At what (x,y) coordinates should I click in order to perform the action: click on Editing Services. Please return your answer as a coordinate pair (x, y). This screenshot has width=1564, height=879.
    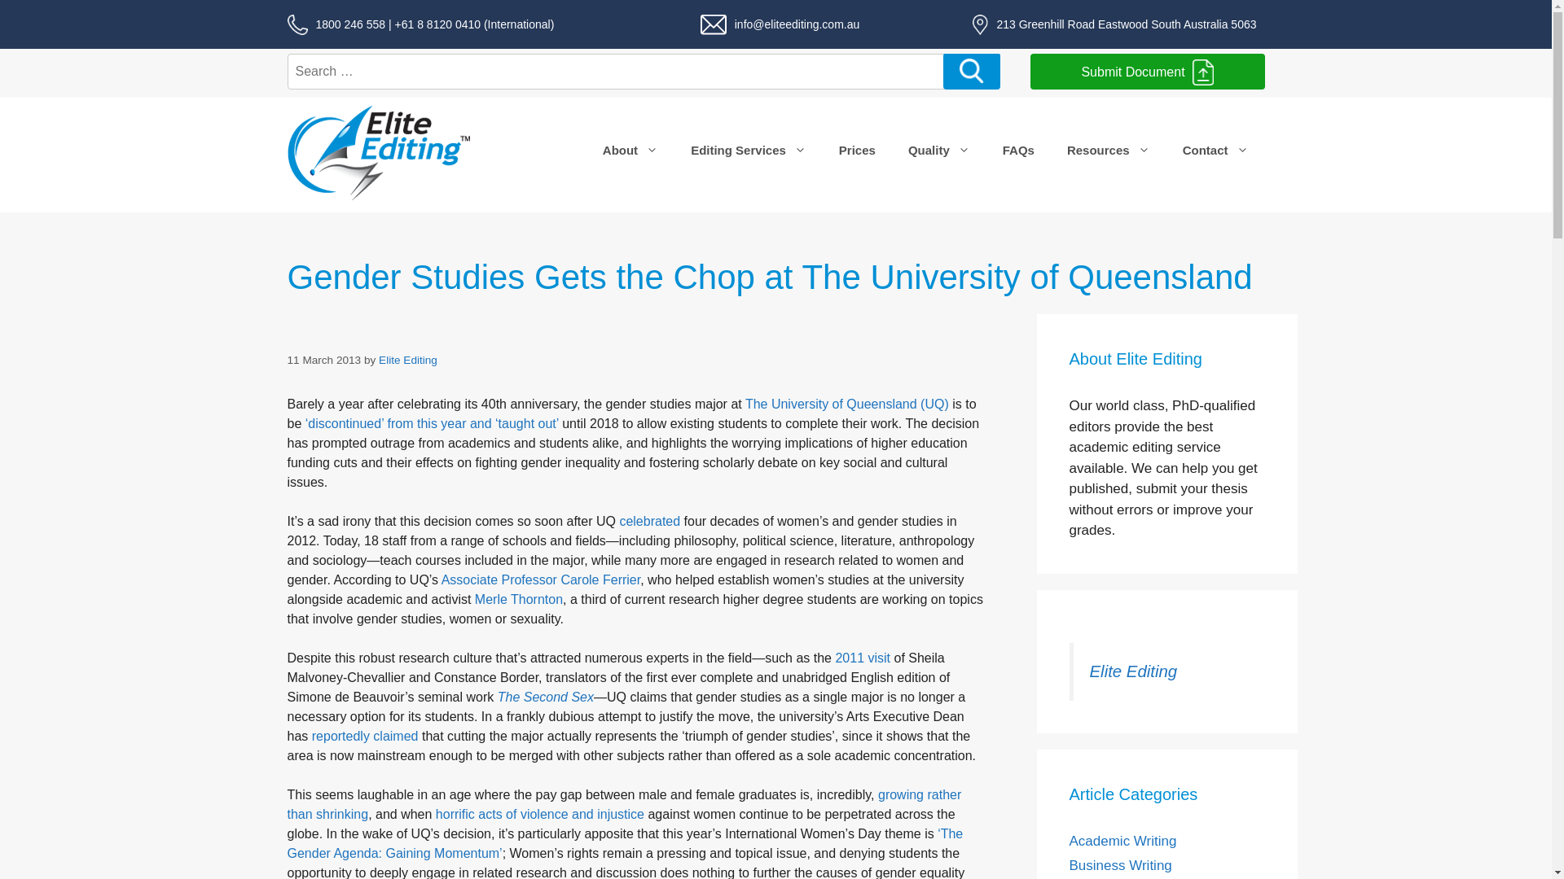
    Looking at the image, I should click on (748, 151).